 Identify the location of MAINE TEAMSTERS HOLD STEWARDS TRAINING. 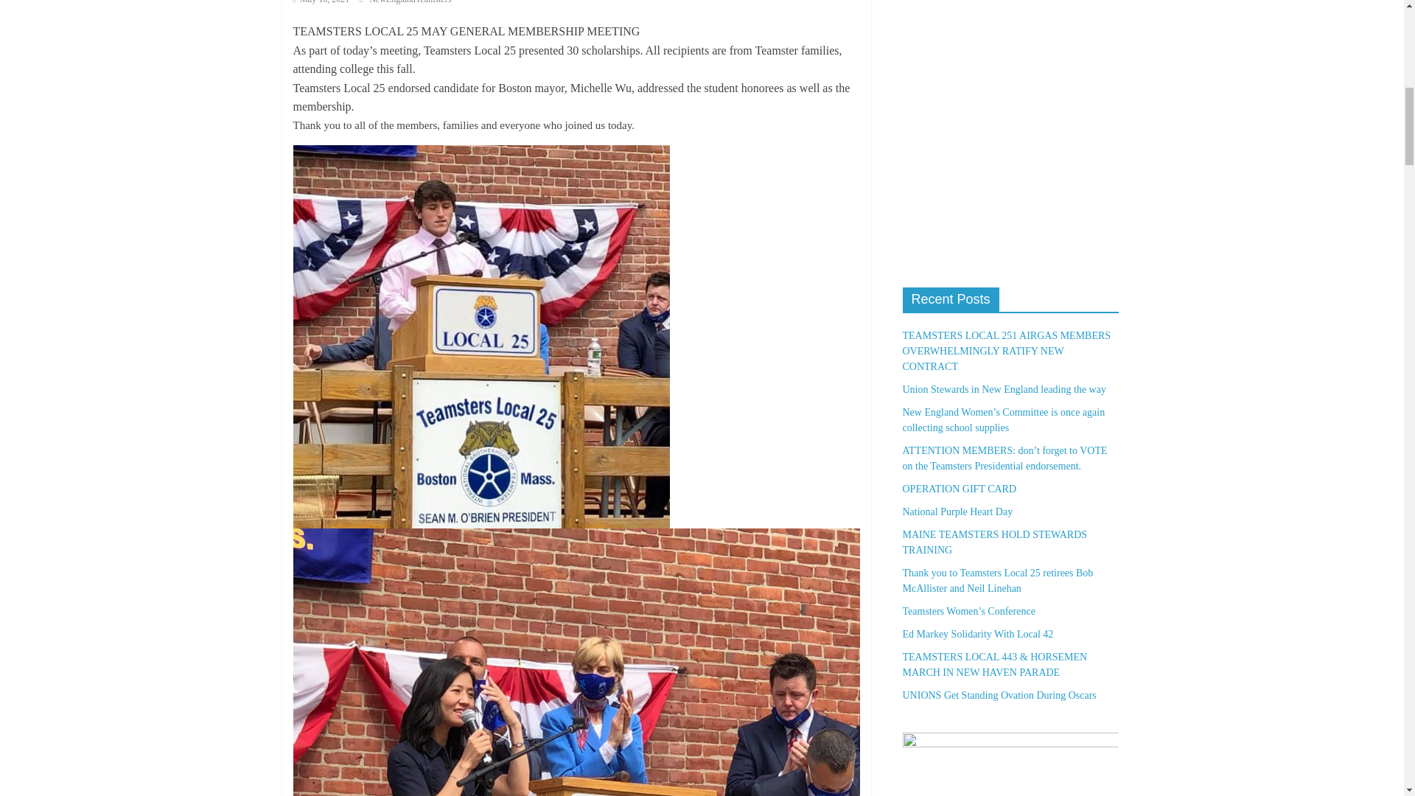
(994, 542).